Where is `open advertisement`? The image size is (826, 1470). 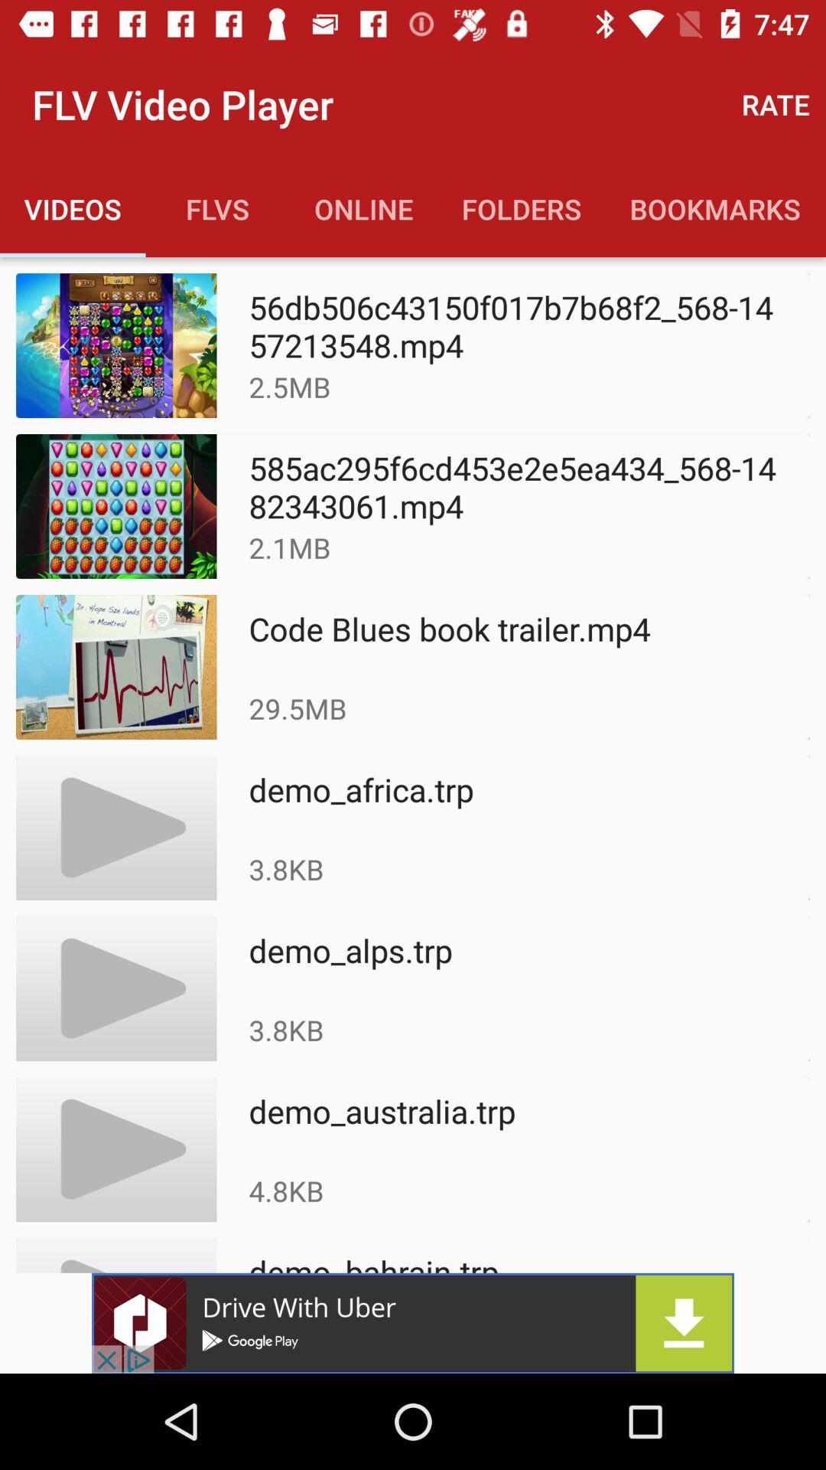 open advertisement is located at coordinates (413, 1323).